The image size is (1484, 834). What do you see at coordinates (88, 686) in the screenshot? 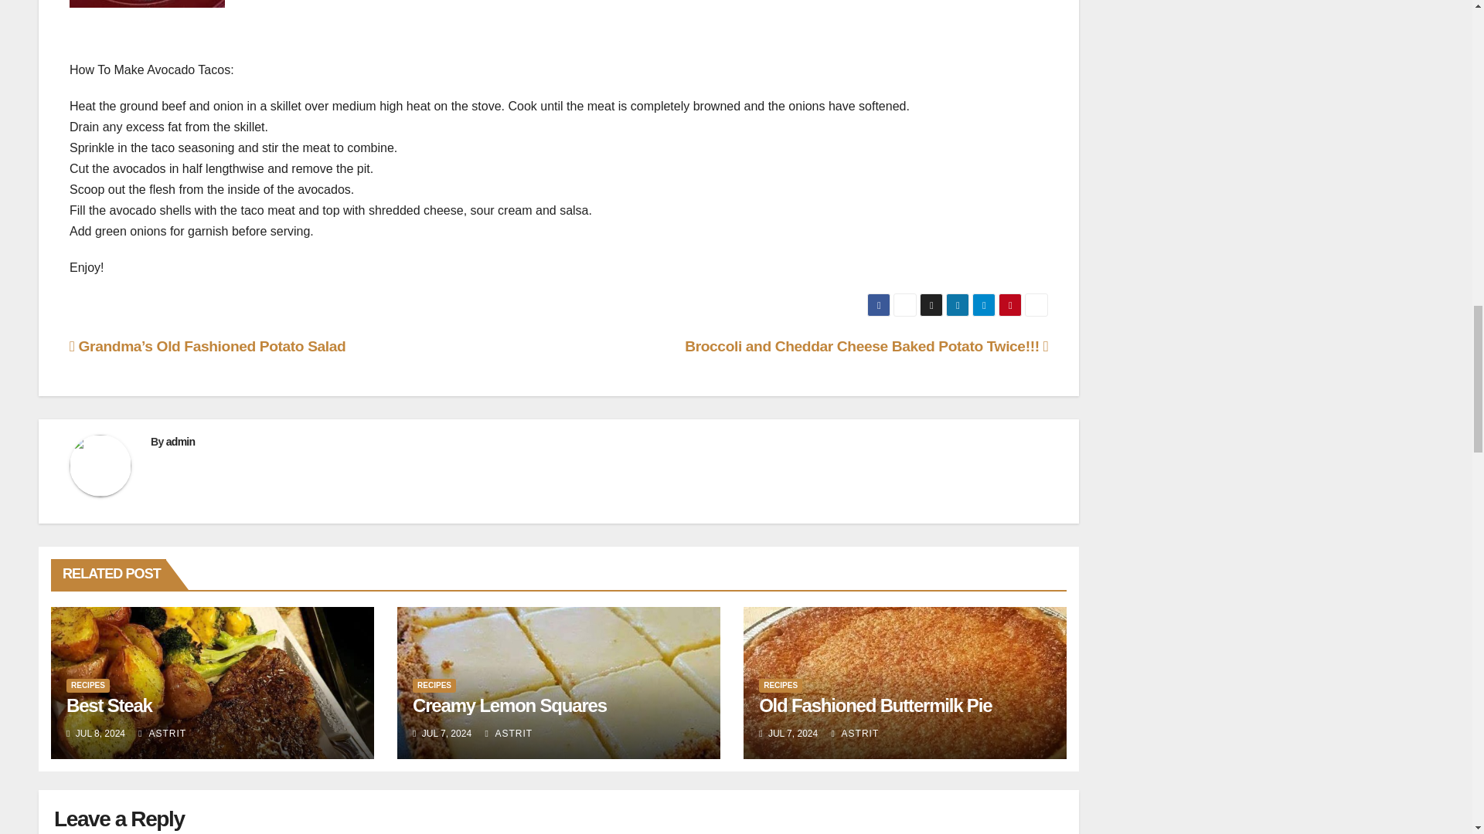
I see `RECIPES` at bounding box center [88, 686].